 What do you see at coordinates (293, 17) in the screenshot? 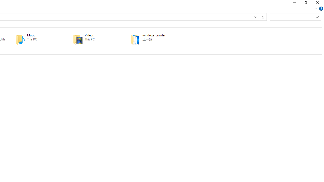
I see `Search Box` at bounding box center [293, 17].